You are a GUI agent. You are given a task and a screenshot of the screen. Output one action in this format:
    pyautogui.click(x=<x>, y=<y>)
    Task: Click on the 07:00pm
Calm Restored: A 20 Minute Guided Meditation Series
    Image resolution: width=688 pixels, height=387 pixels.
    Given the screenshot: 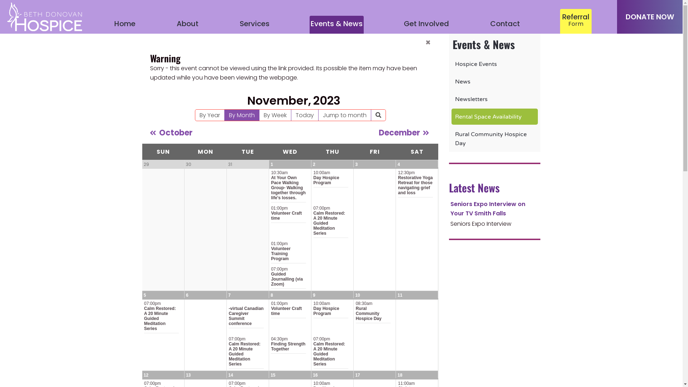 What is the action you would take?
    pyautogui.click(x=331, y=222)
    